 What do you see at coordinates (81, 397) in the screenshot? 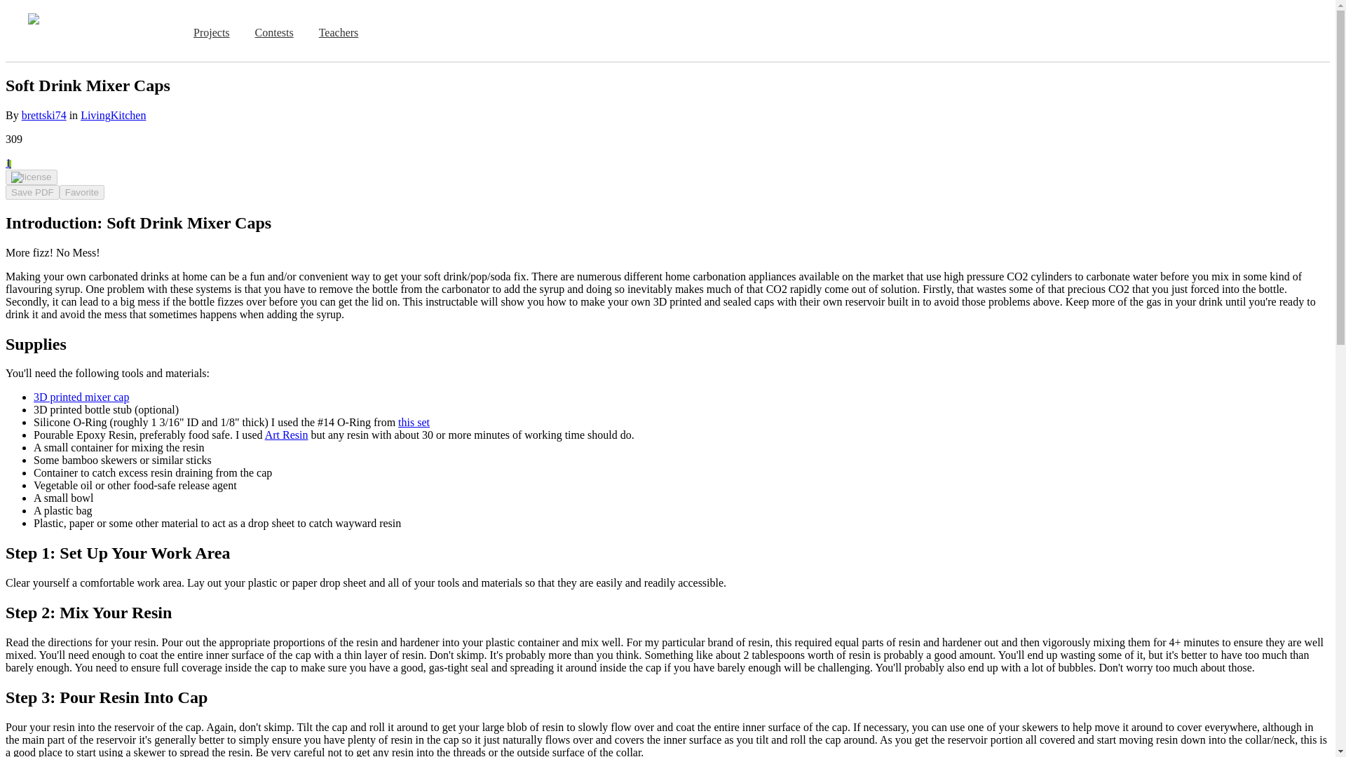
I see `3D printed mixer cap` at bounding box center [81, 397].